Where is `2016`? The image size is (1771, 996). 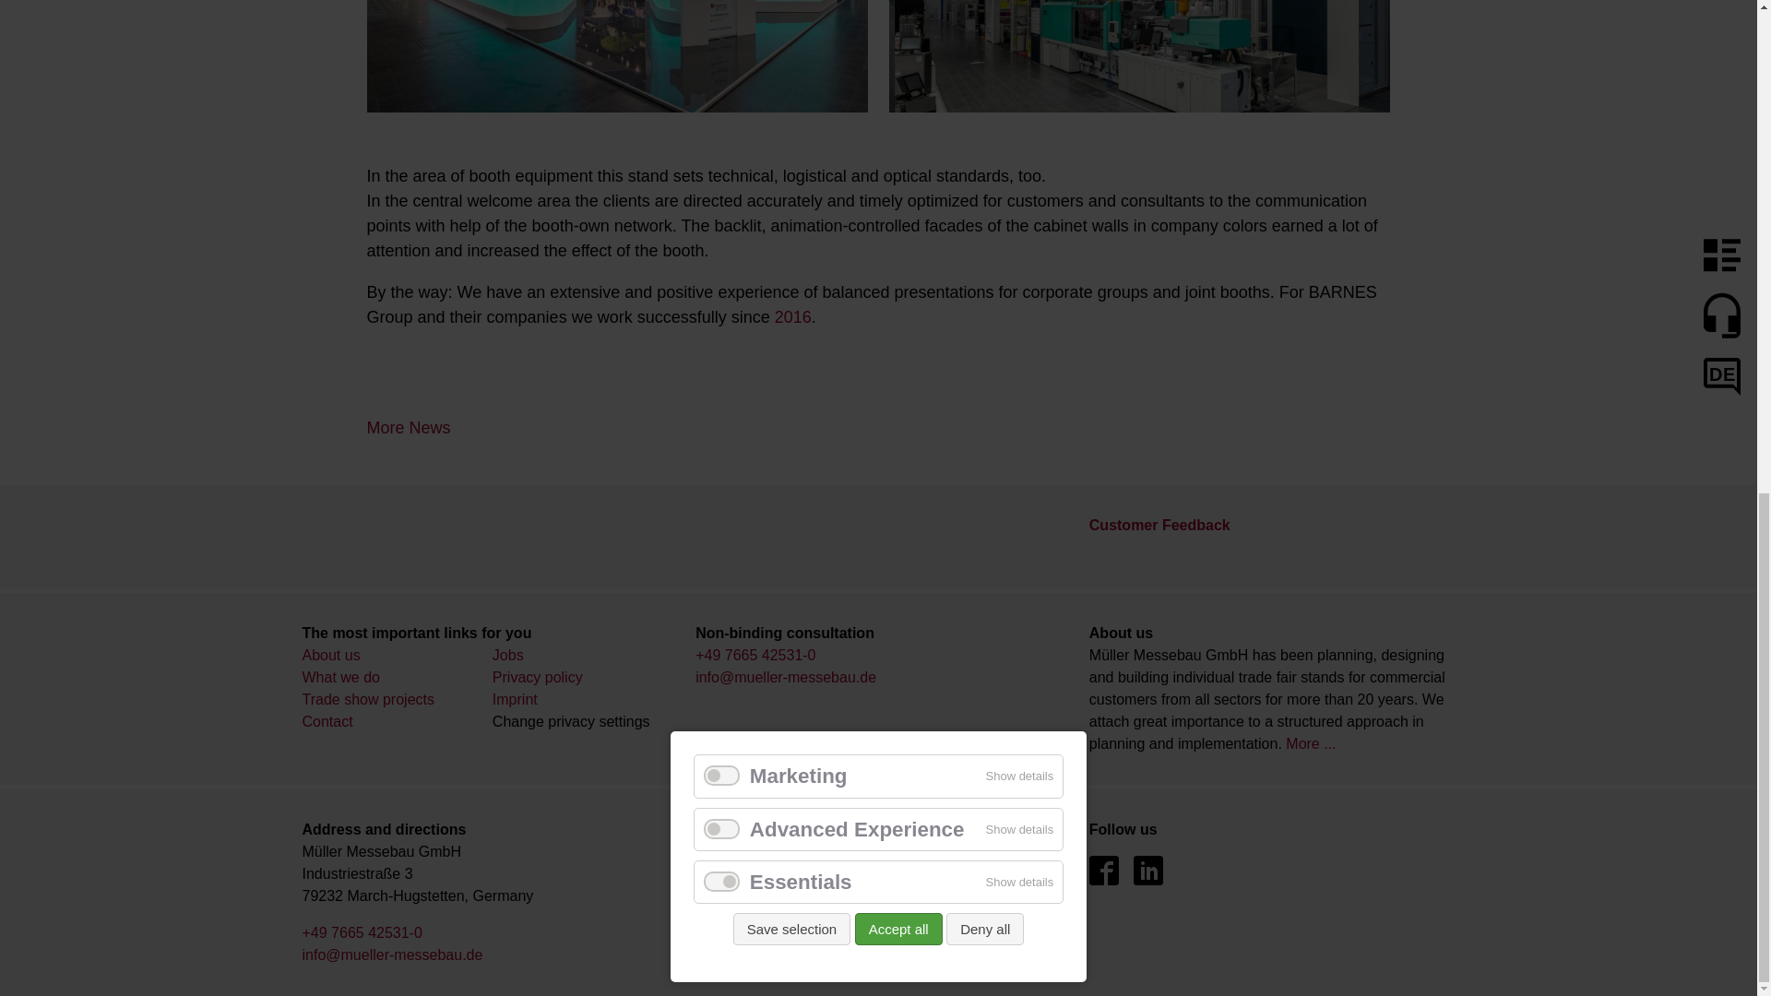
2016 is located at coordinates (793, 317).